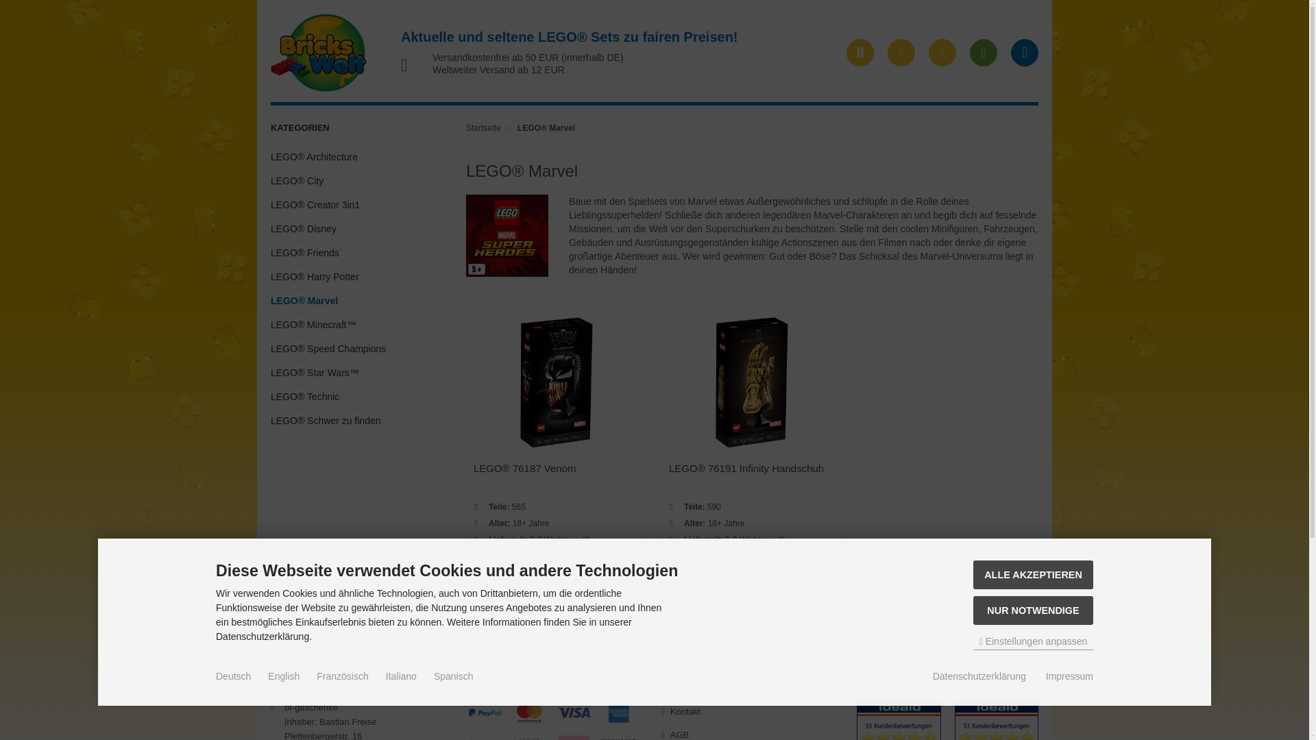 The height and width of the screenshot is (740, 1316). What do you see at coordinates (815, 578) in the screenshot?
I see `Versandkosten` at bounding box center [815, 578].